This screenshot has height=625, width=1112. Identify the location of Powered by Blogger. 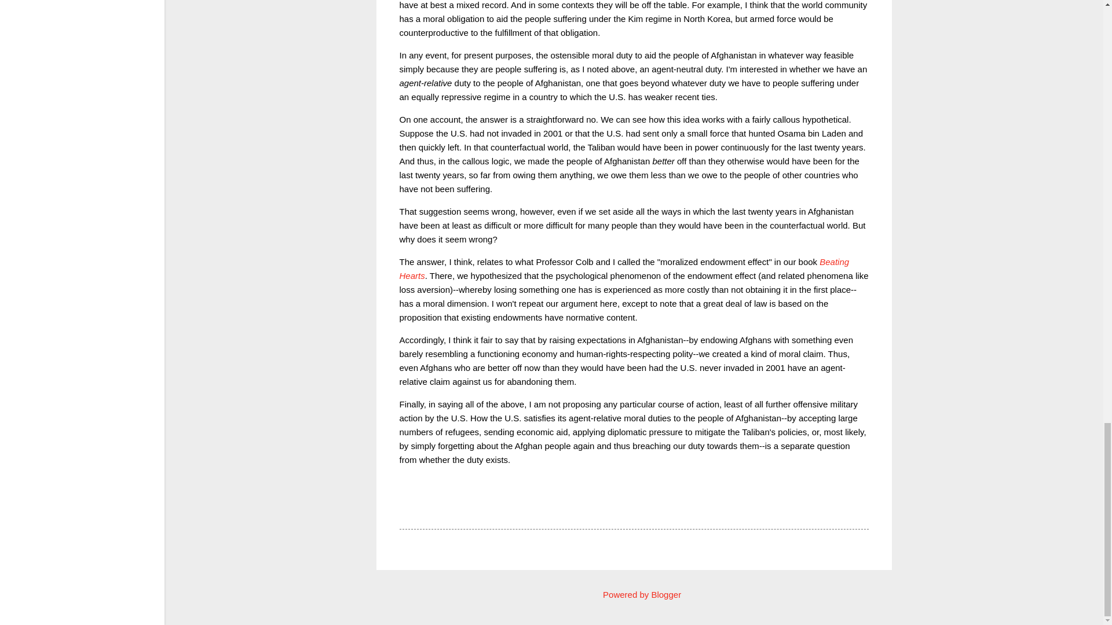
(634, 594).